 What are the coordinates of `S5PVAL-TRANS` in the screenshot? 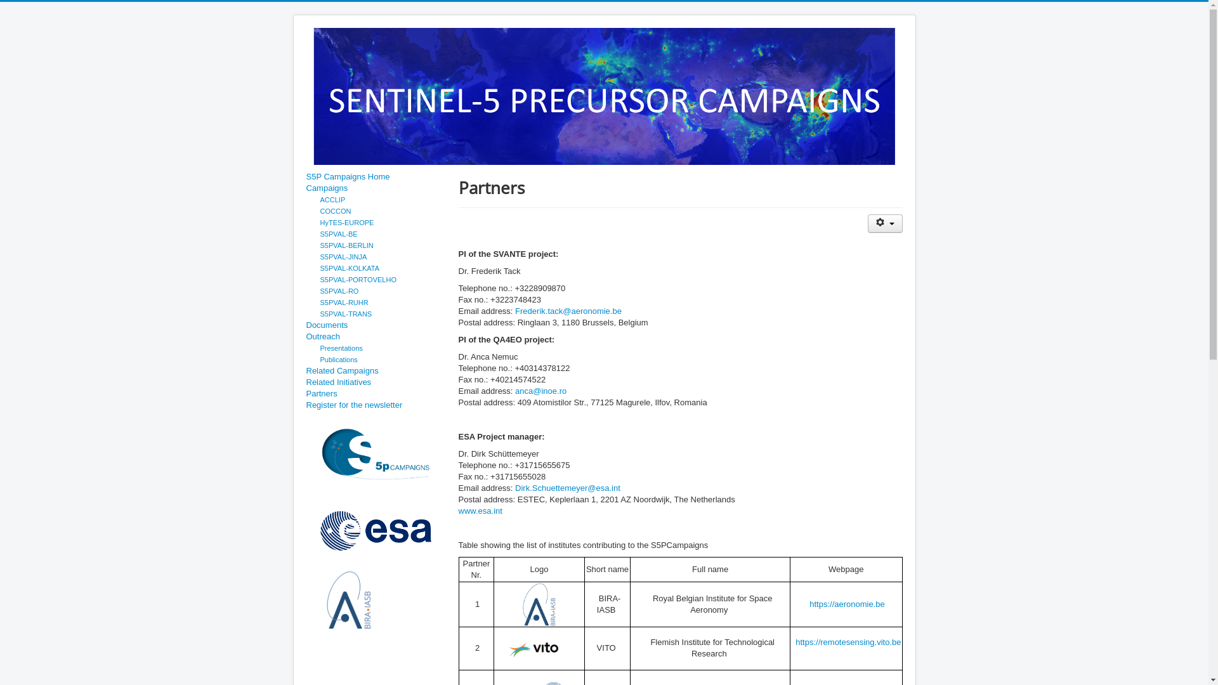 It's located at (346, 314).